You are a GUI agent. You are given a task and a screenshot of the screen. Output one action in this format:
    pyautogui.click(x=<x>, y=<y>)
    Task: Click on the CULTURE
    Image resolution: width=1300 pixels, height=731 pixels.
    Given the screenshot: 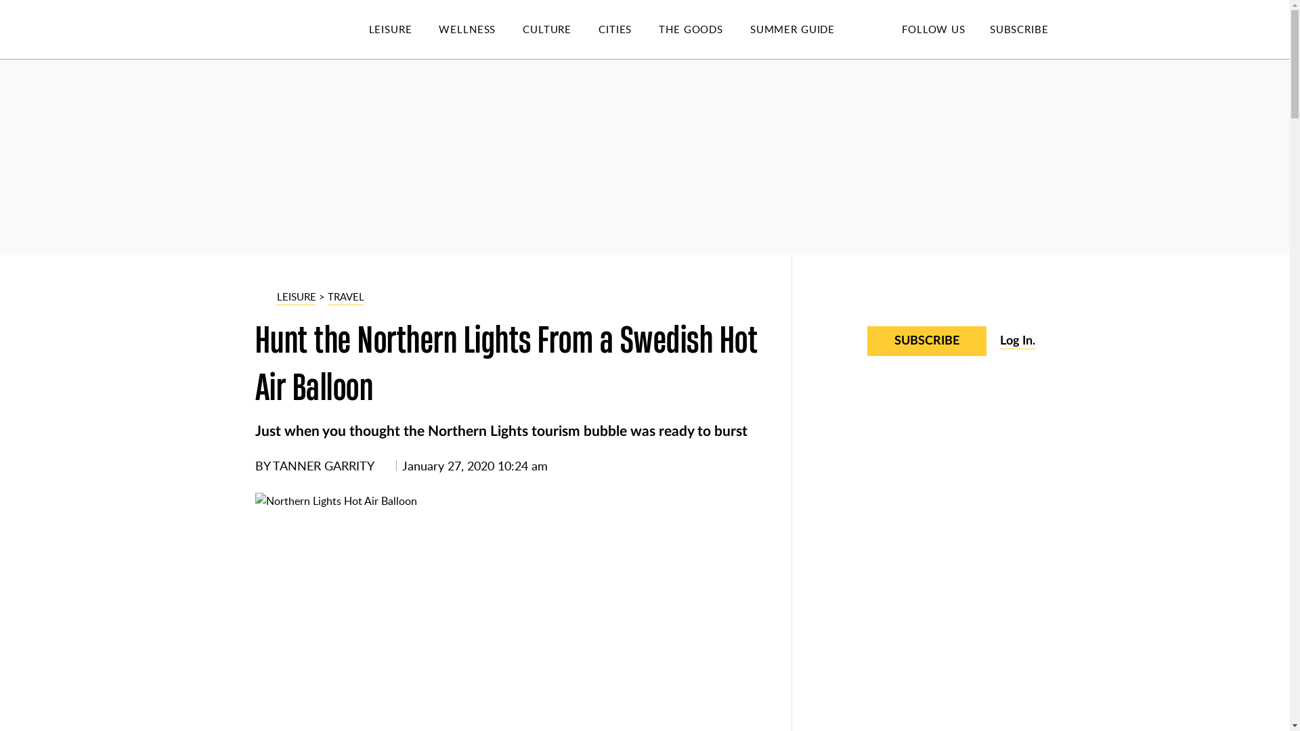 What is the action you would take?
    pyautogui.click(x=560, y=30)
    